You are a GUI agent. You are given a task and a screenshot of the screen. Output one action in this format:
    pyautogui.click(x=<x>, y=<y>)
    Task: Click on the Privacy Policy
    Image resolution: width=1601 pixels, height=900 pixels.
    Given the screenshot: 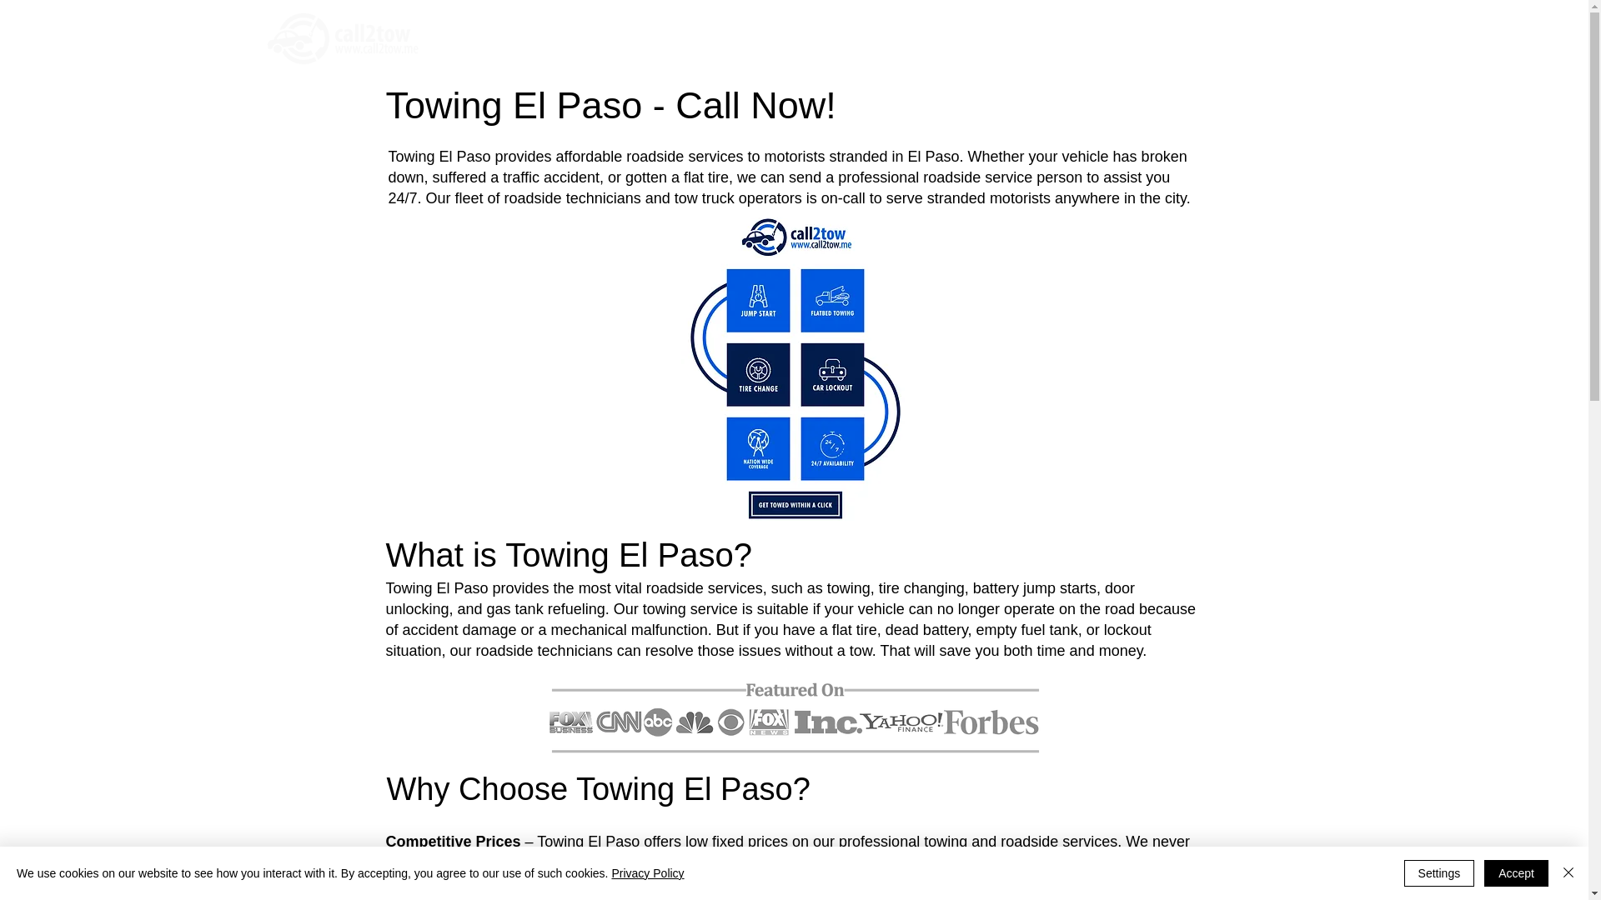 What is the action you would take?
    pyautogui.click(x=647, y=873)
    